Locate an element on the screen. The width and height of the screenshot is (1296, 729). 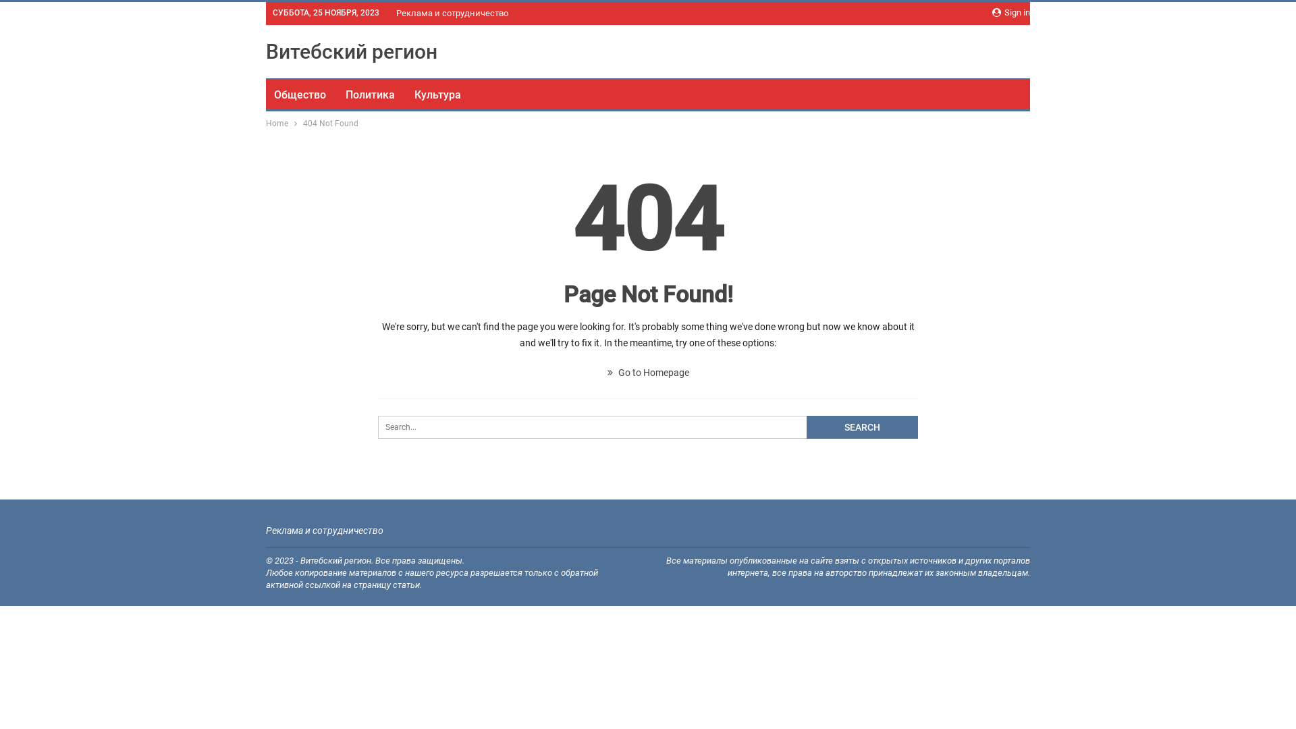
Search for: is located at coordinates (648, 427).